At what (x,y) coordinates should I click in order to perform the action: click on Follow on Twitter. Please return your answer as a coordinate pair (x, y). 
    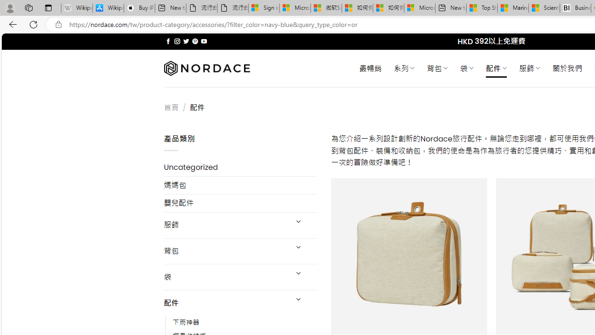
    Looking at the image, I should click on (186, 41).